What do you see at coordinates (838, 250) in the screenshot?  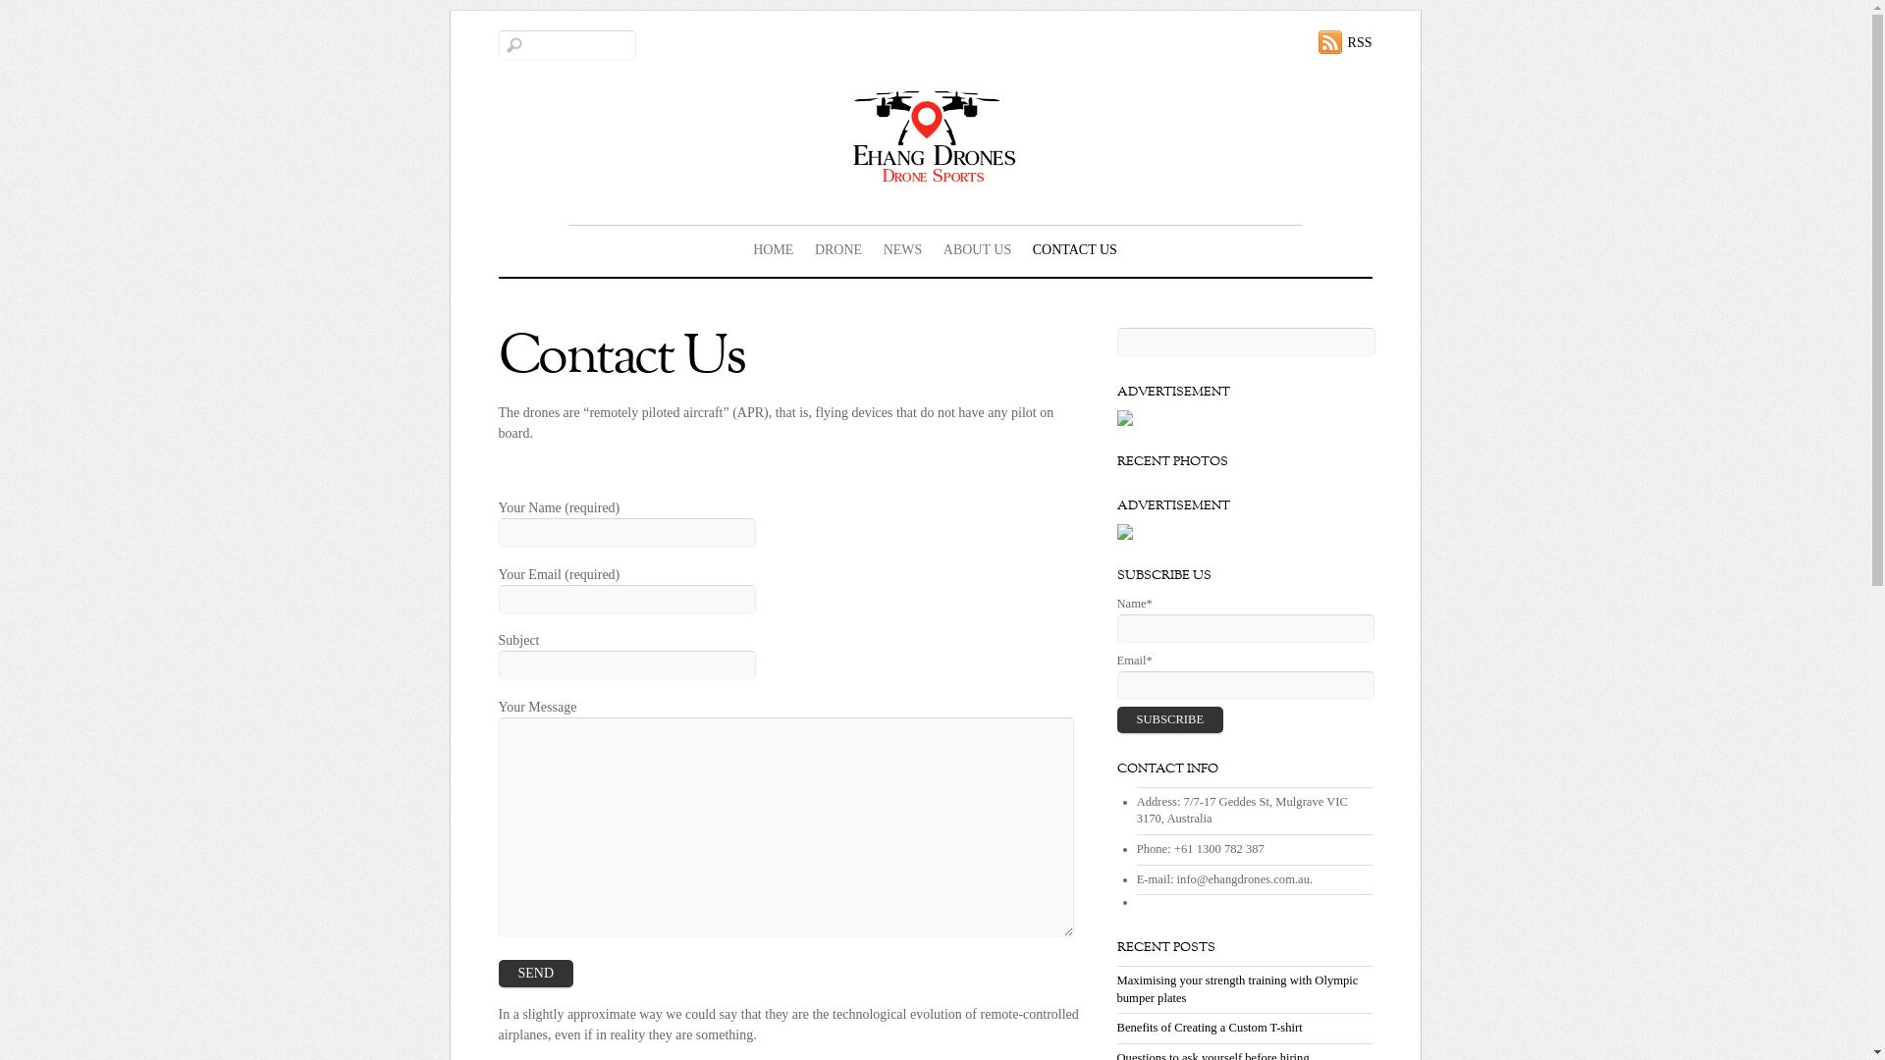 I see `DRONE` at bounding box center [838, 250].